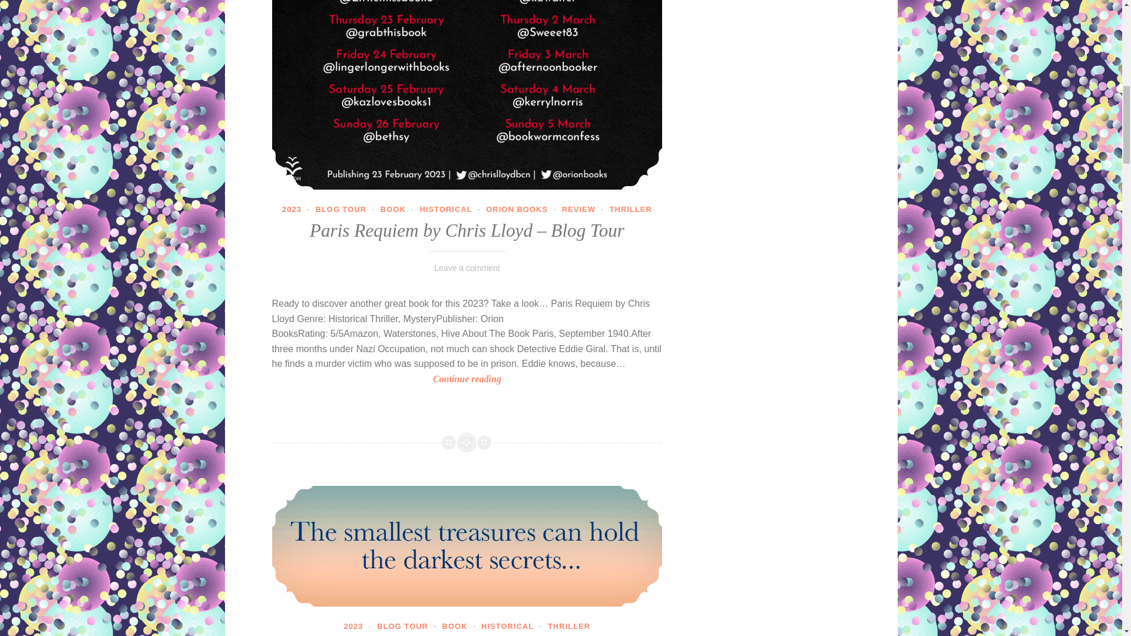 The image size is (1131, 636). What do you see at coordinates (292, 208) in the screenshot?
I see `2023` at bounding box center [292, 208].